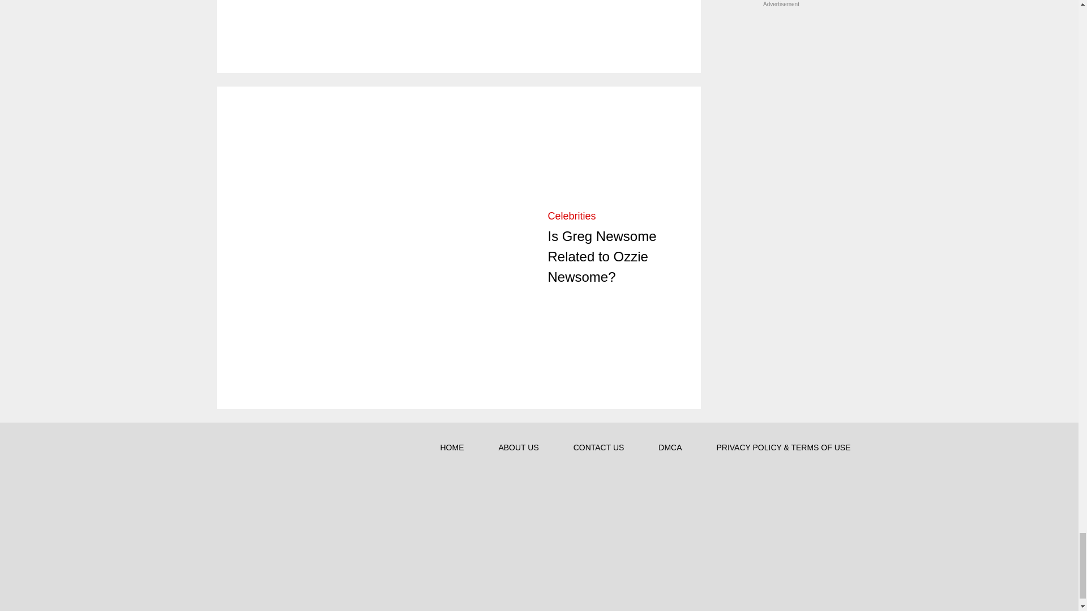 The height and width of the screenshot is (611, 1087). Describe the element at coordinates (572, 216) in the screenshot. I see `Category Name` at that location.